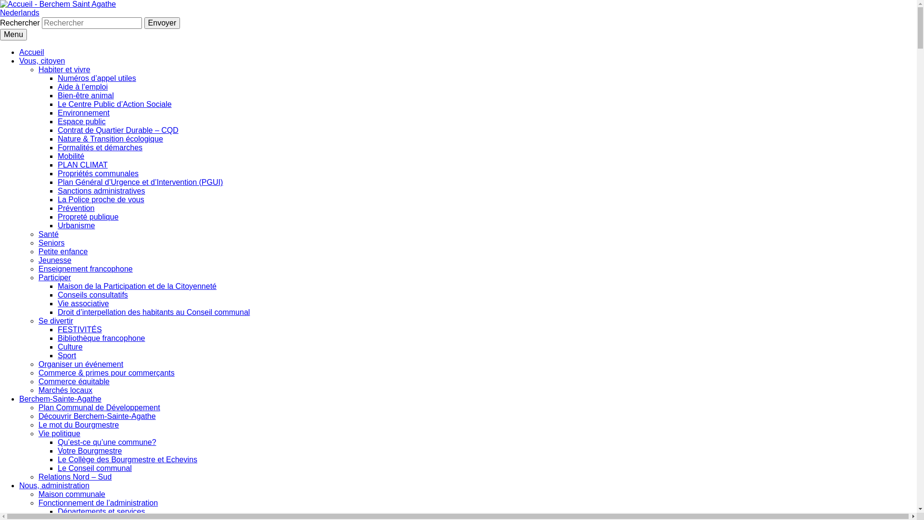 The width and height of the screenshot is (924, 520). Describe the element at coordinates (78, 425) in the screenshot. I see `Le mot du Bourgmestre` at that location.